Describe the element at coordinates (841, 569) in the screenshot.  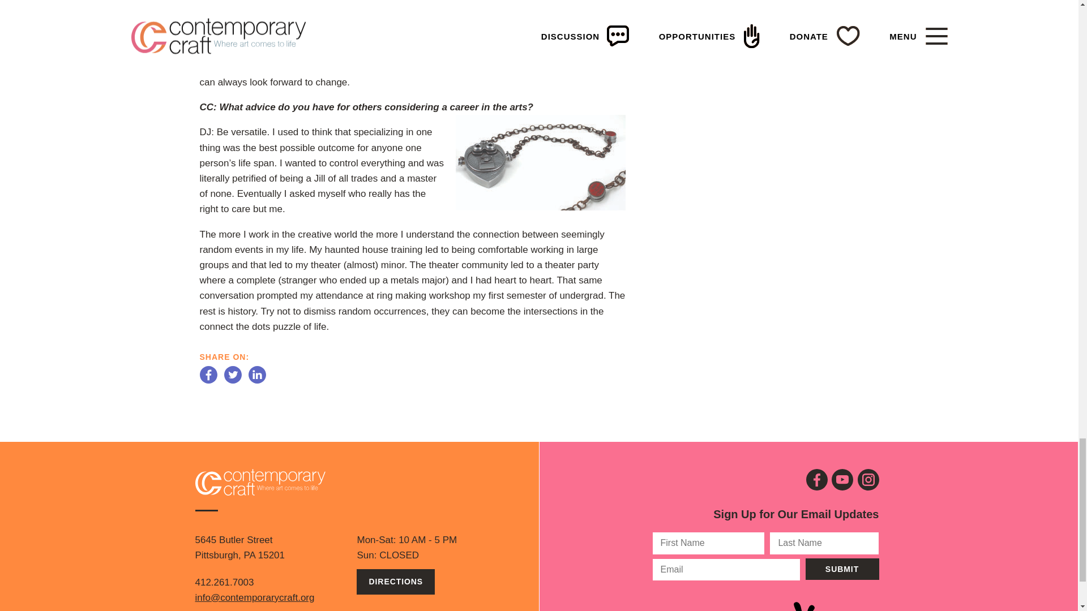
I see `Submit` at that location.